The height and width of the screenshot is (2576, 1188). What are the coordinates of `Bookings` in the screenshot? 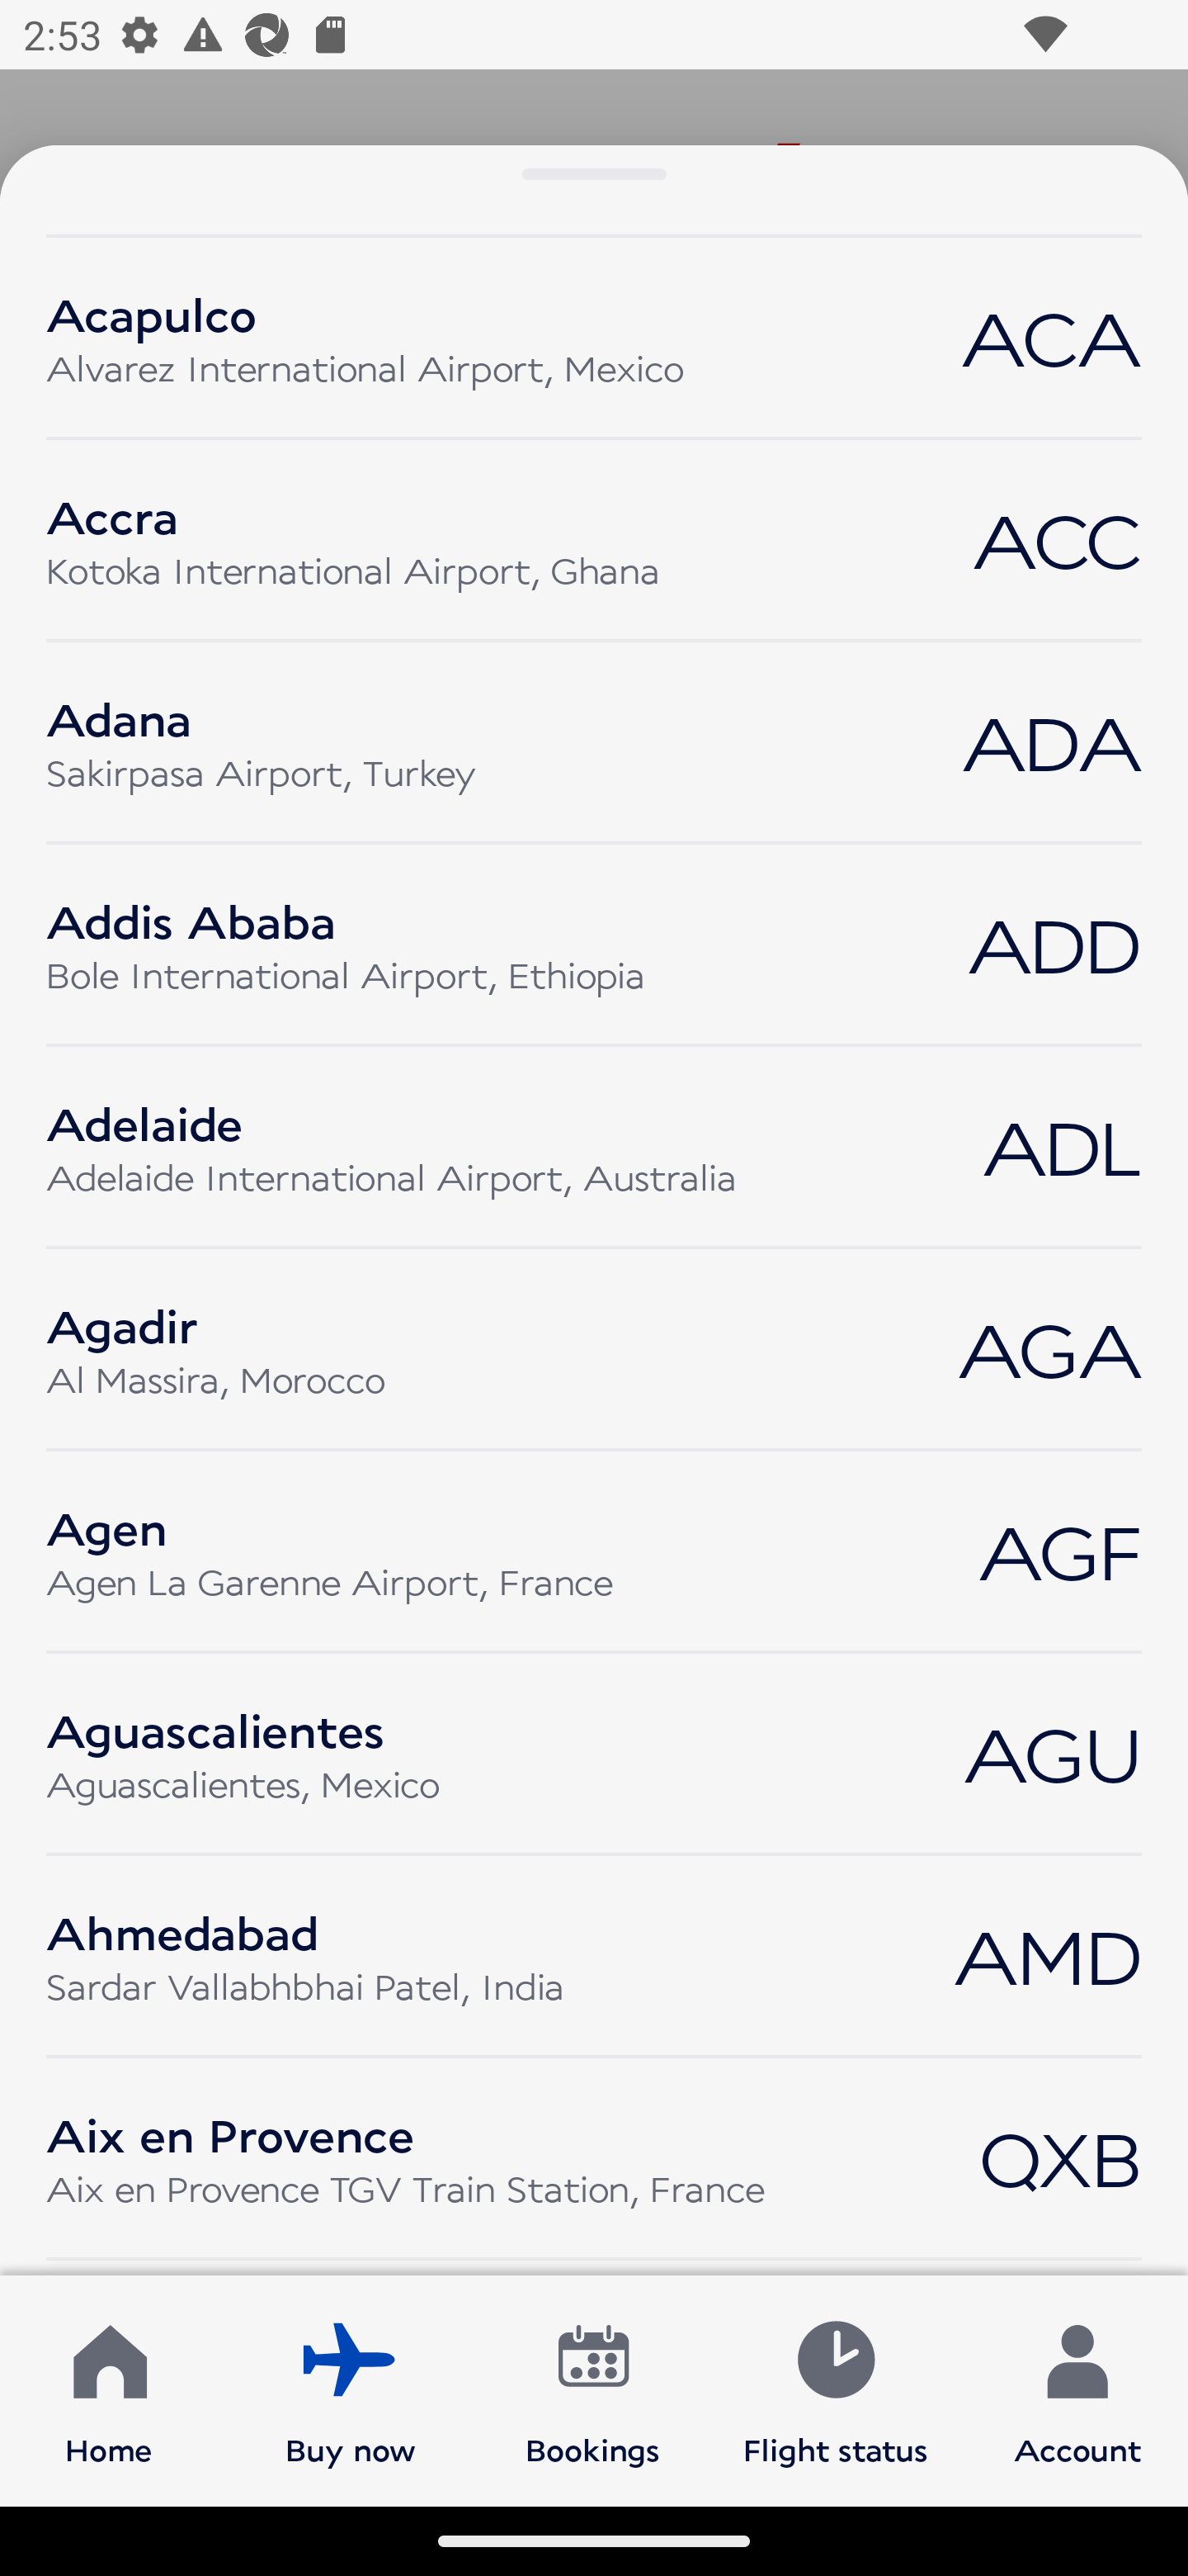 It's located at (593, 2389).